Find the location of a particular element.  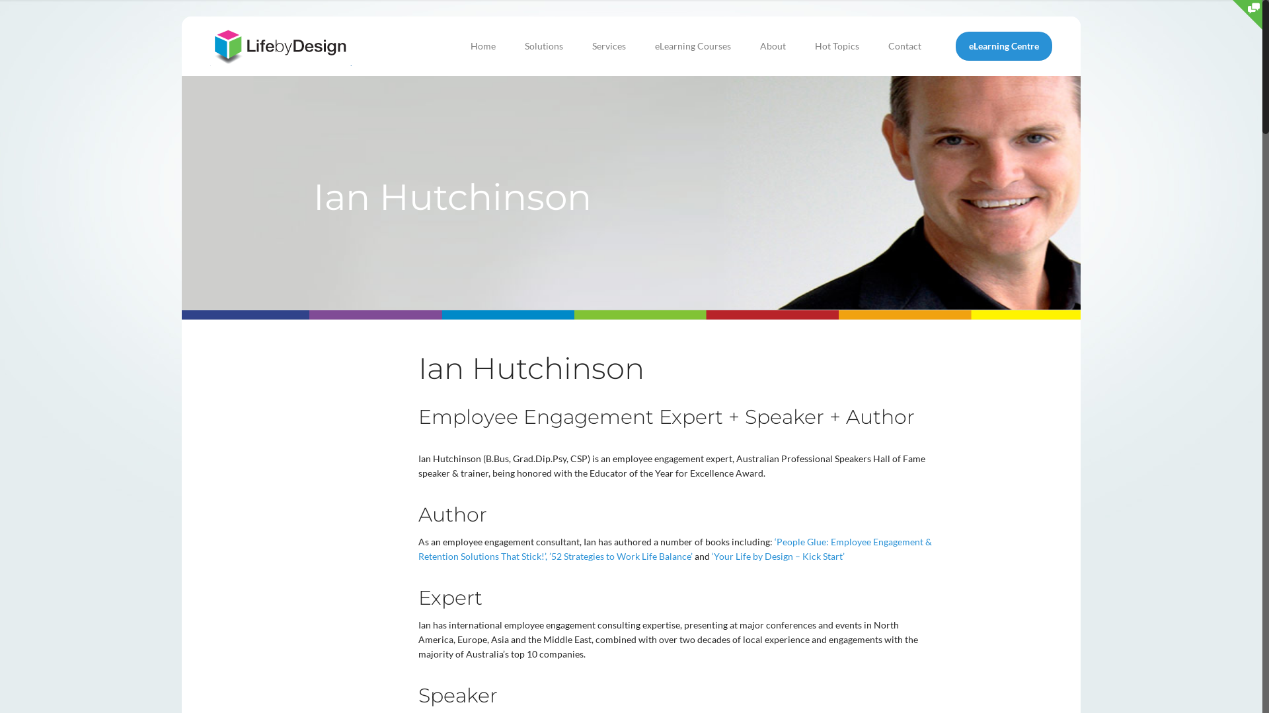

Services is located at coordinates (609, 46).